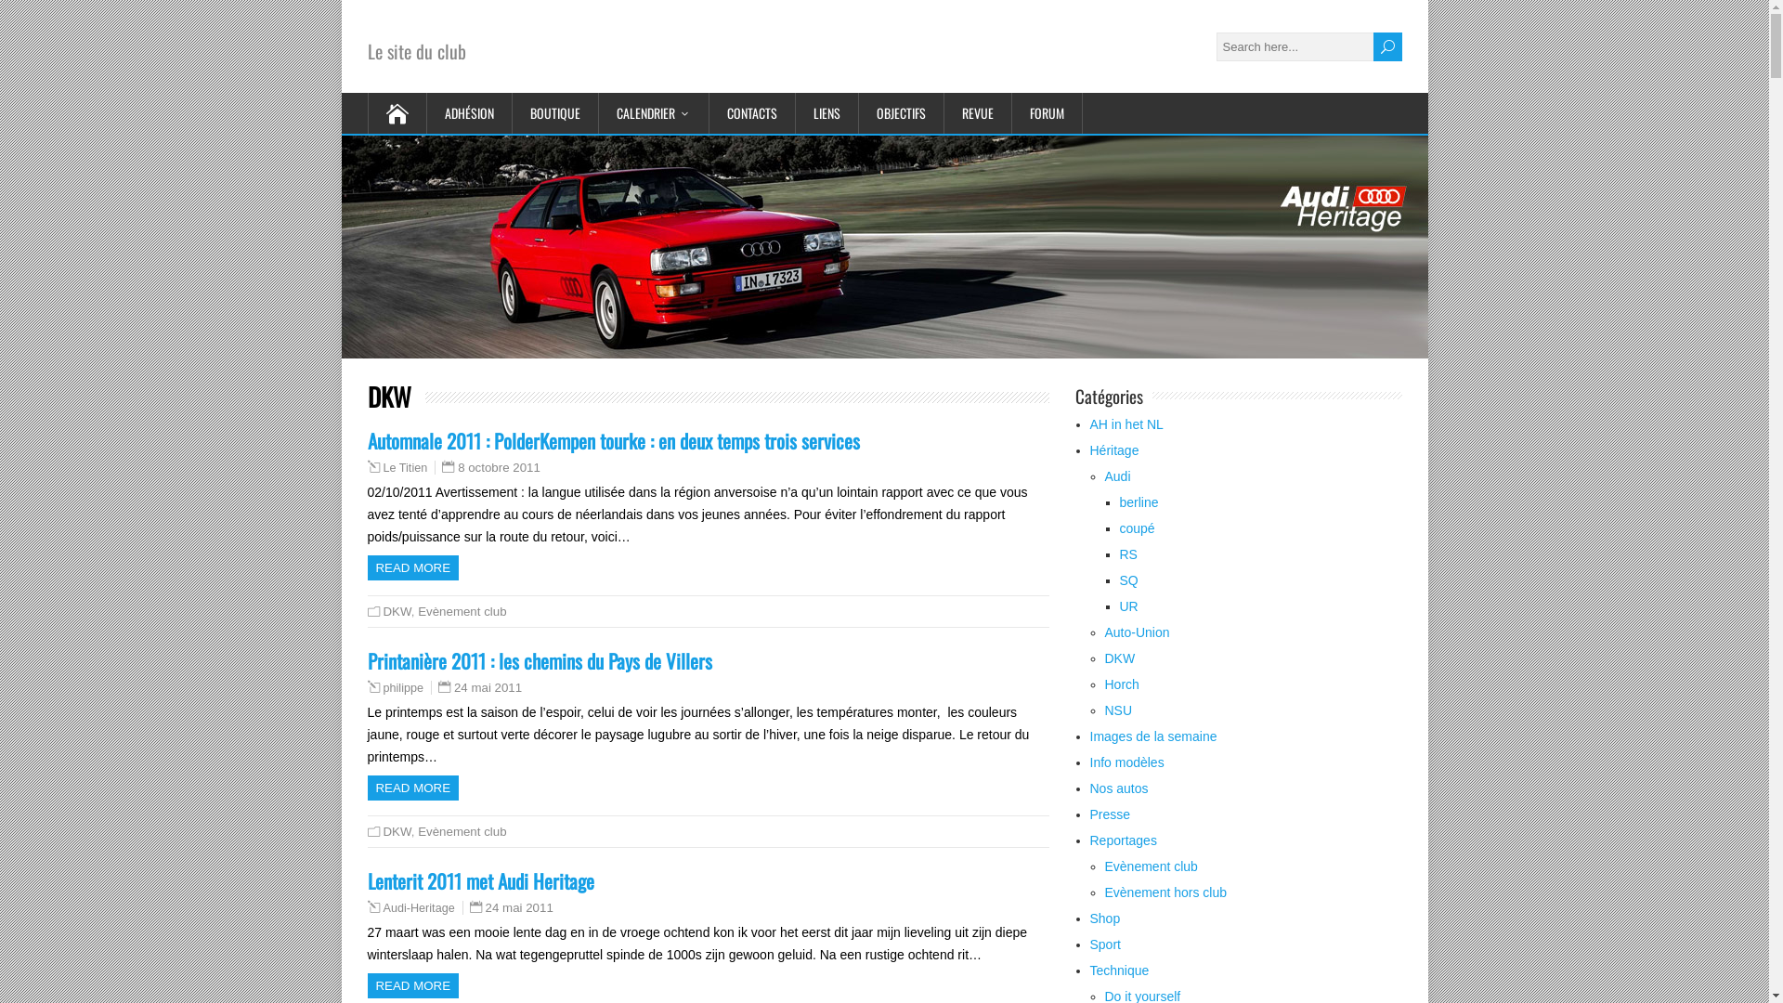  What do you see at coordinates (1139, 502) in the screenshot?
I see `berline` at bounding box center [1139, 502].